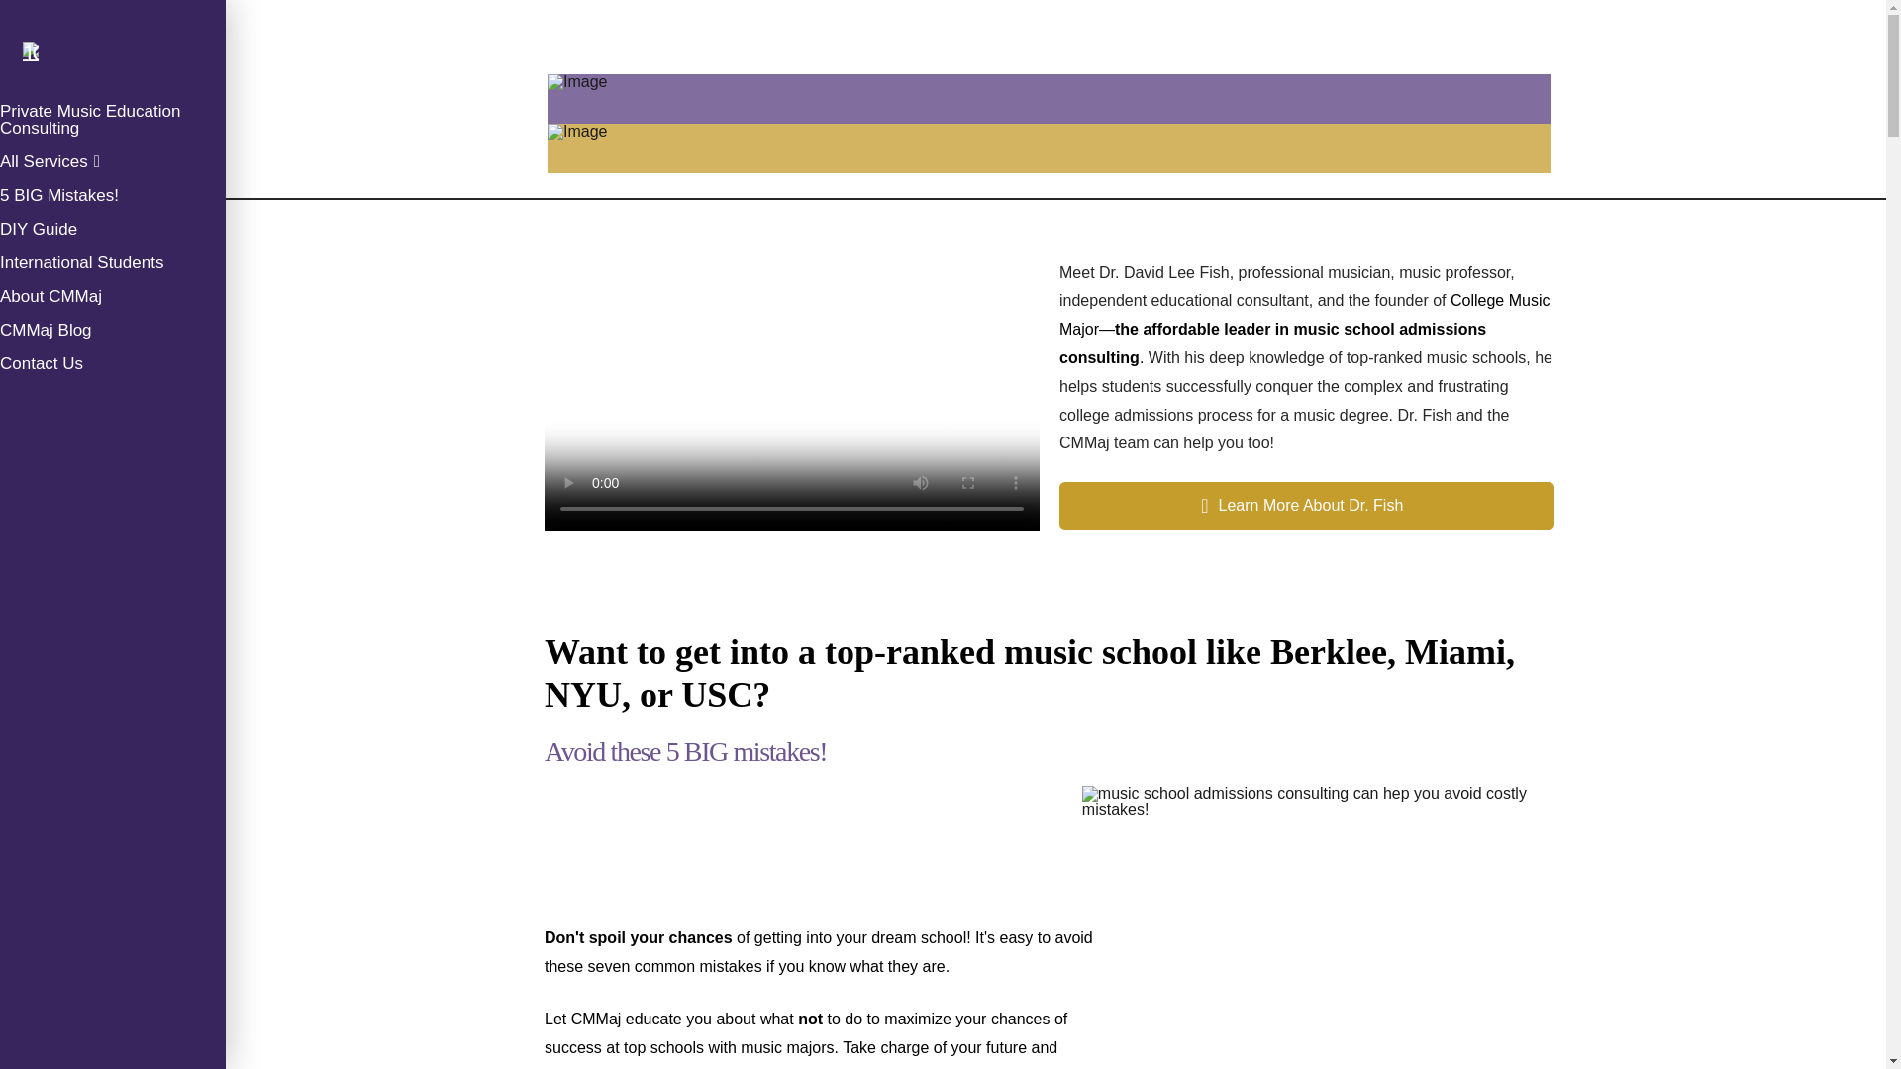  Describe the element at coordinates (113, 232) in the screenshot. I see `DIY Guide` at that location.